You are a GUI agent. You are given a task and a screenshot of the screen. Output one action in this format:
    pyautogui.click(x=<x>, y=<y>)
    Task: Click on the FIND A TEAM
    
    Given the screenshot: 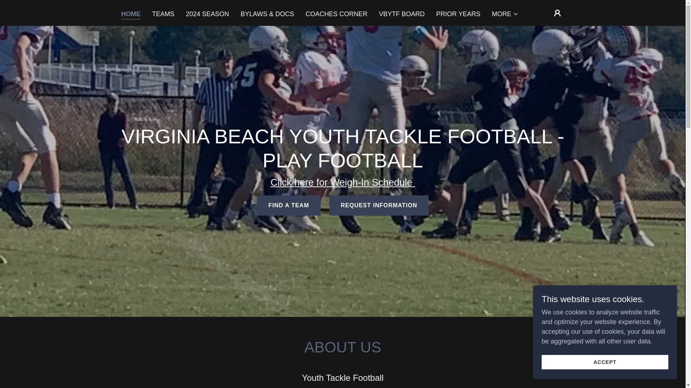 What is the action you would take?
    pyautogui.click(x=289, y=205)
    